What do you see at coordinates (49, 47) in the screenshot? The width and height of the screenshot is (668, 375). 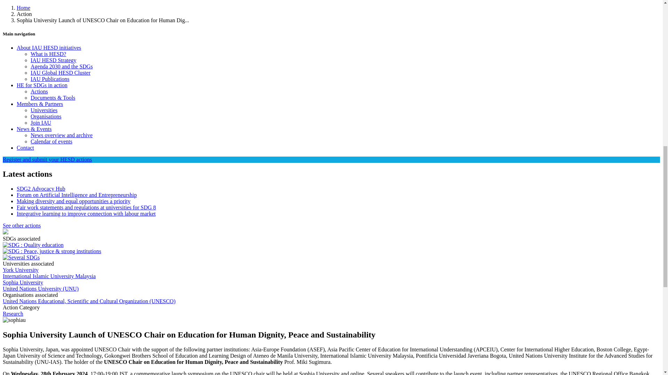 I see `About IAU HESD initiatives` at bounding box center [49, 47].